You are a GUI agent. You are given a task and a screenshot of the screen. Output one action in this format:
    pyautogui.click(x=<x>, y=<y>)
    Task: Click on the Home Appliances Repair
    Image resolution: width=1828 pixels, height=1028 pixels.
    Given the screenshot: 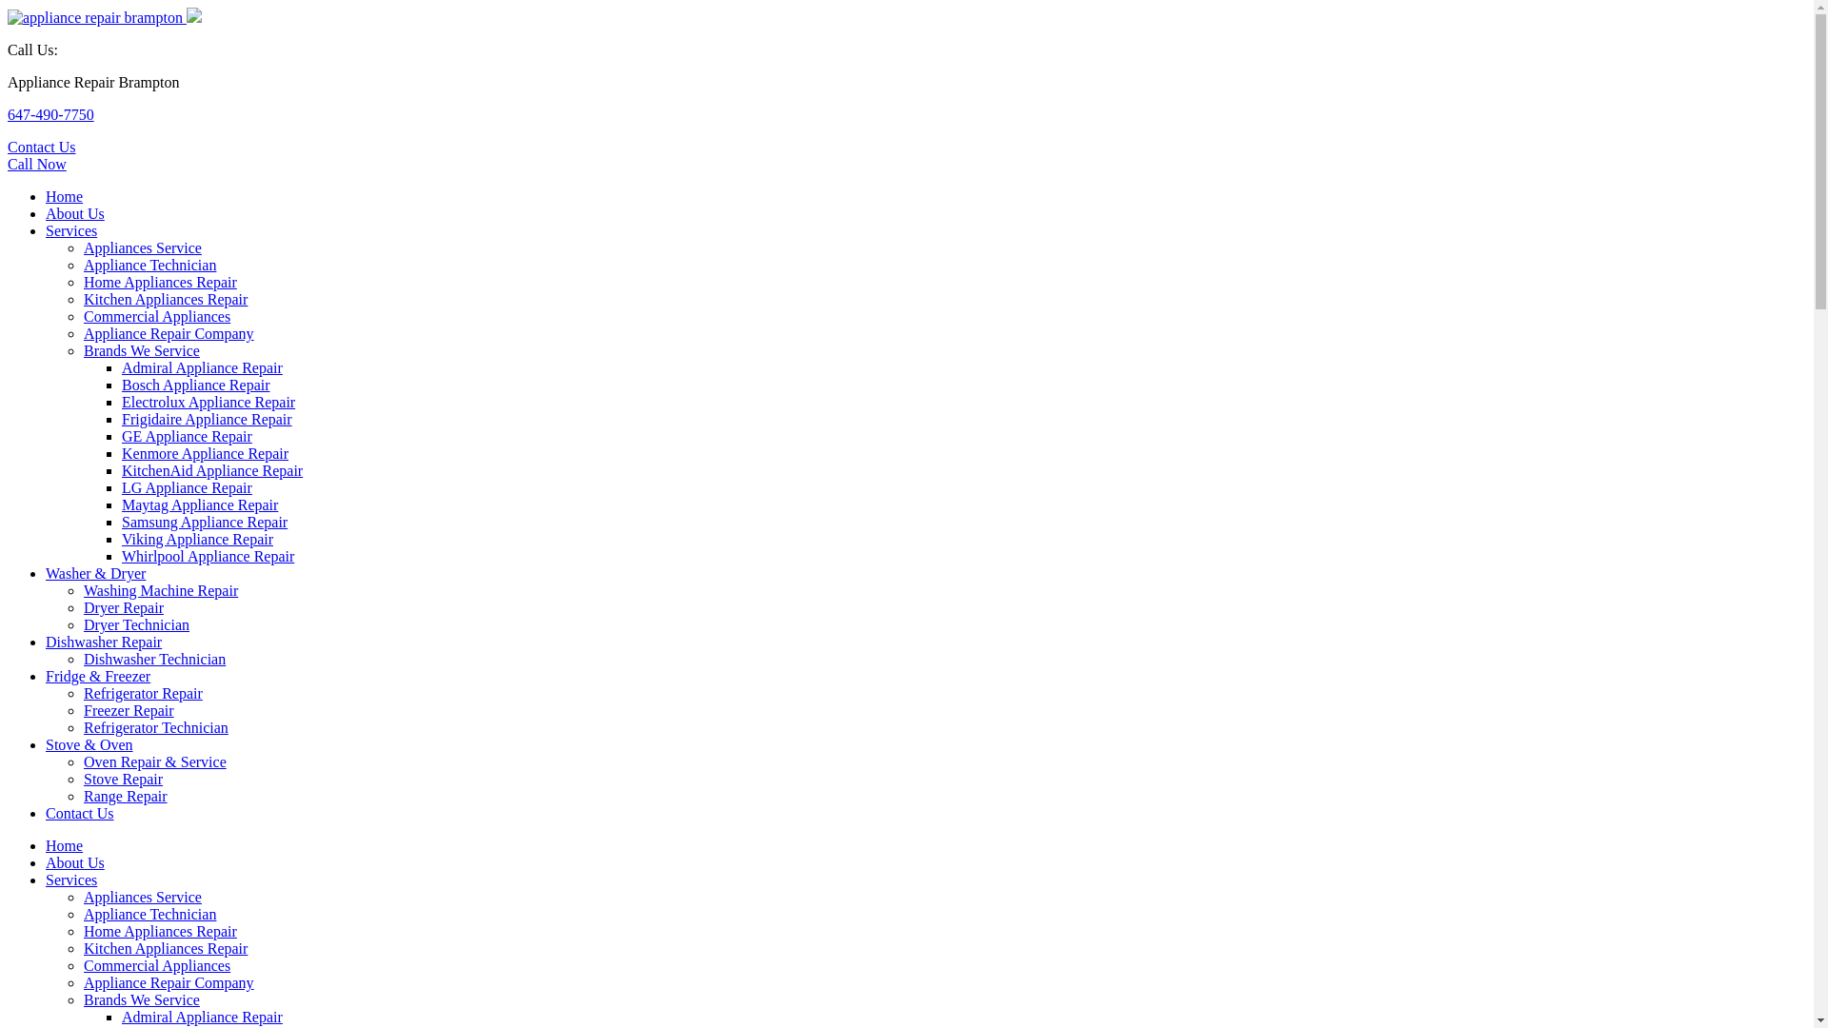 What is the action you would take?
    pyautogui.click(x=160, y=282)
    